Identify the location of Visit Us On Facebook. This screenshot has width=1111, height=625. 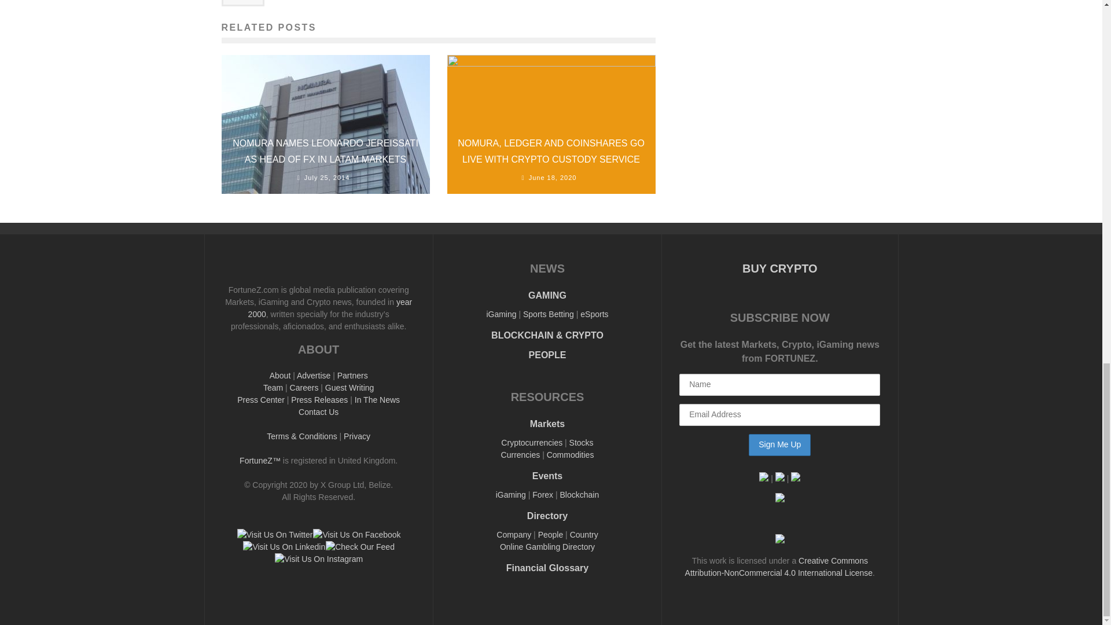
(356, 535).